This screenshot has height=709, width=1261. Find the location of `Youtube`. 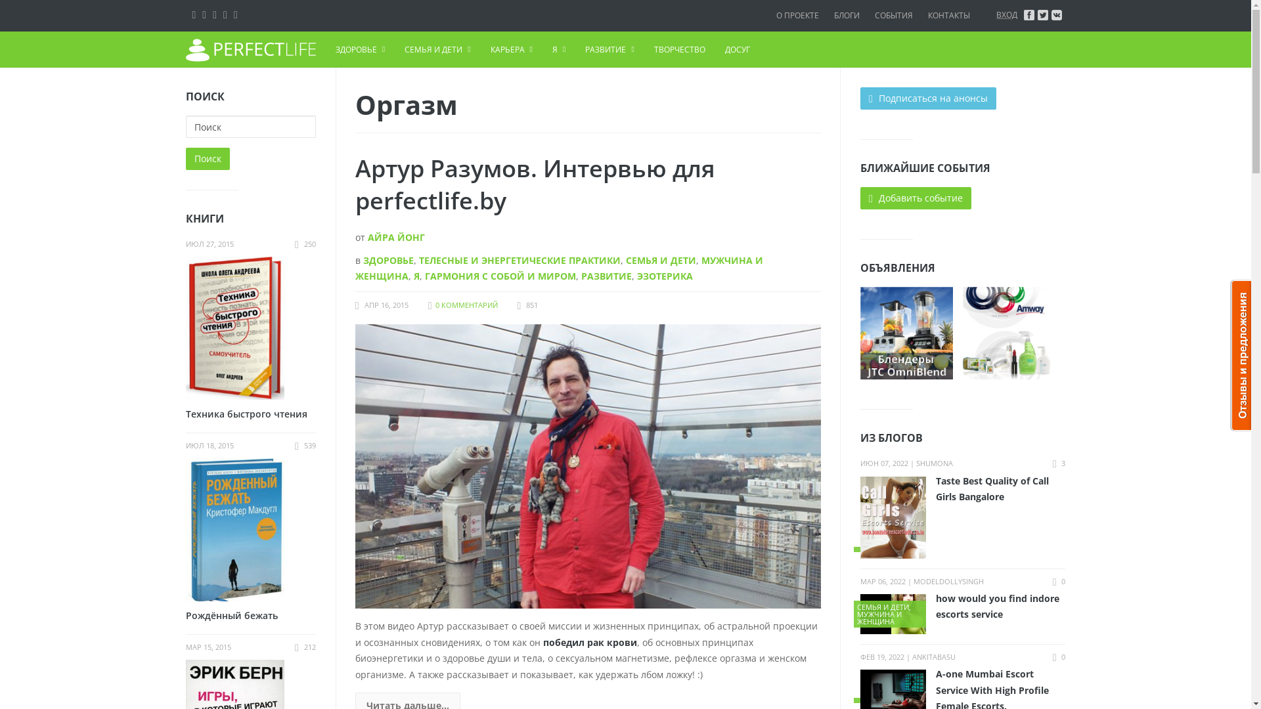

Youtube is located at coordinates (236, 14).